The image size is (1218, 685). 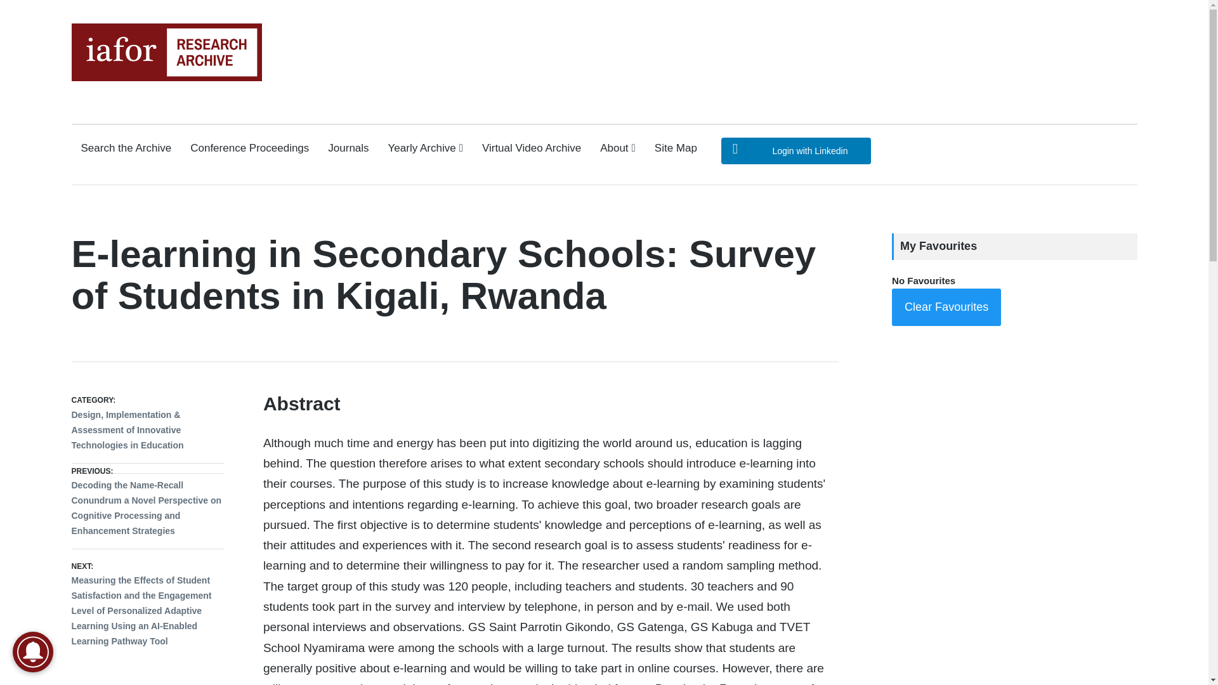 I want to click on About, so click(x=618, y=148).